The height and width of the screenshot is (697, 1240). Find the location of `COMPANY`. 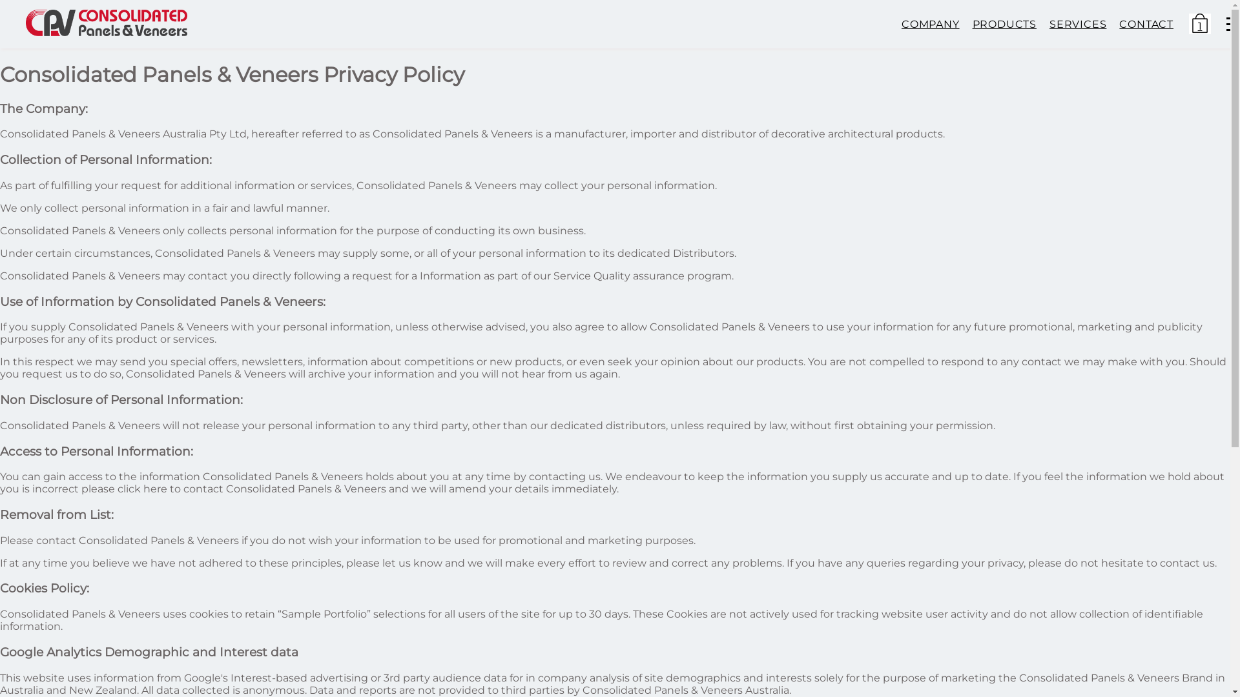

COMPANY is located at coordinates (931, 25).